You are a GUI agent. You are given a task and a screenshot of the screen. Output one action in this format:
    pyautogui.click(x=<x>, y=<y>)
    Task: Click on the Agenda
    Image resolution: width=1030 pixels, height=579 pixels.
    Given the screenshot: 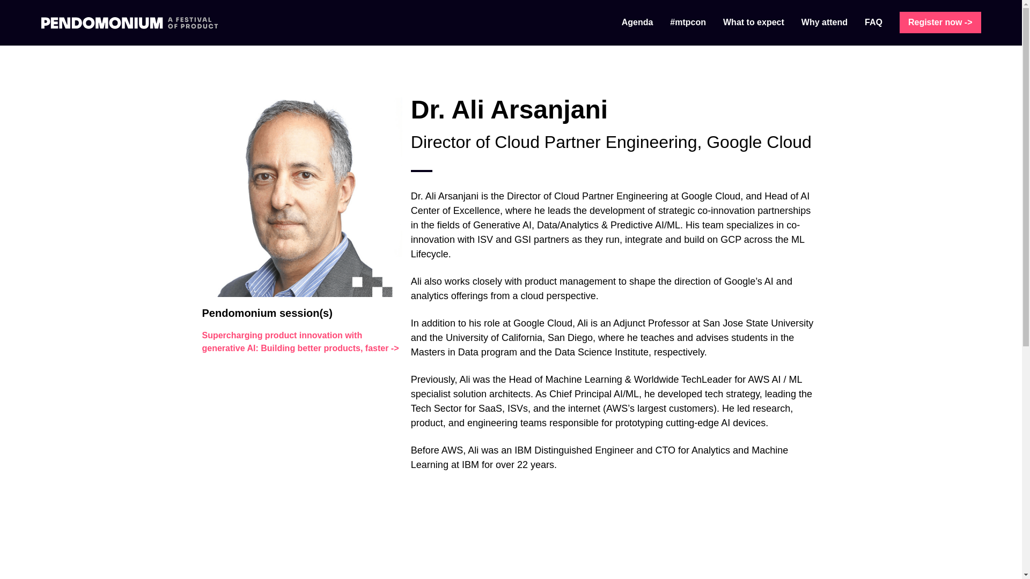 What is the action you would take?
    pyautogui.click(x=637, y=22)
    